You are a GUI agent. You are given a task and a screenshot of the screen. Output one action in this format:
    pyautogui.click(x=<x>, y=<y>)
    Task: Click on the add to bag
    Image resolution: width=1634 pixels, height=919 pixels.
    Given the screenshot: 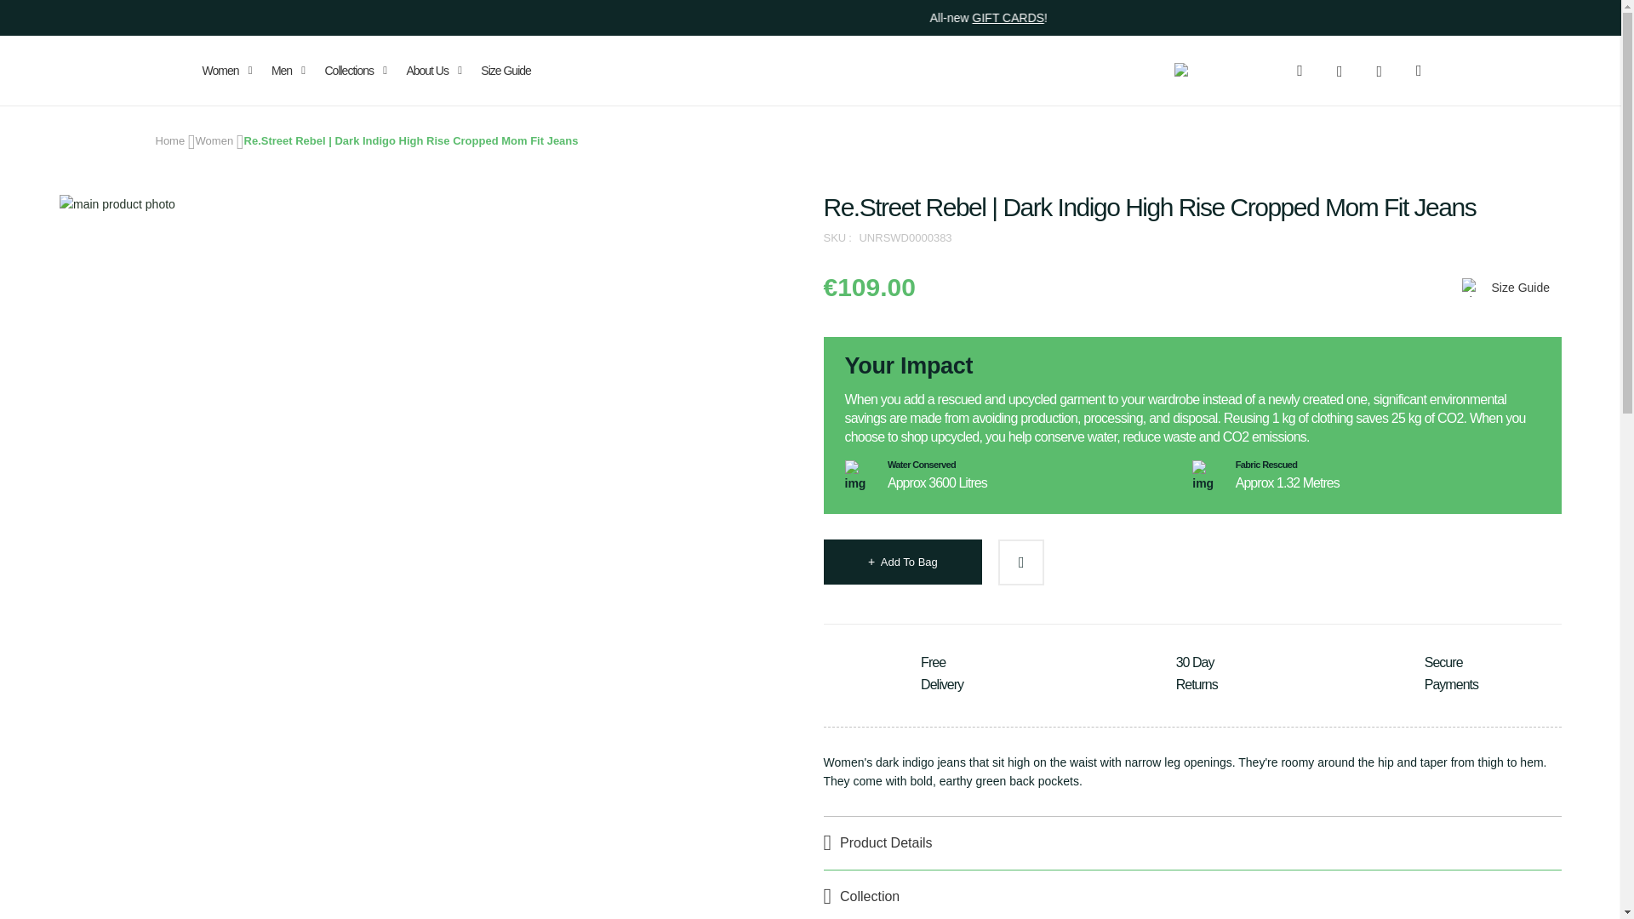 What is the action you would take?
    pyautogui.click(x=902, y=560)
    